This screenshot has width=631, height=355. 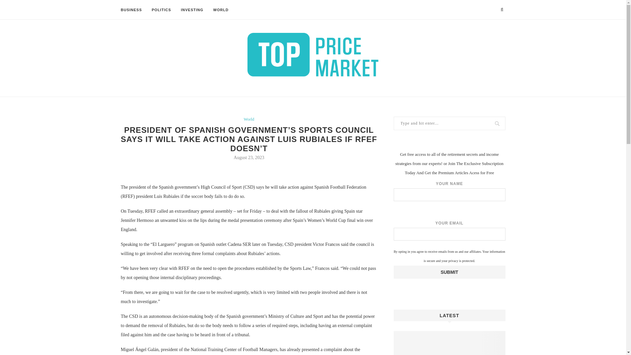 What do you see at coordinates (450, 272) in the screenshot?
I see `Submit` at bounding box center [450, 272].